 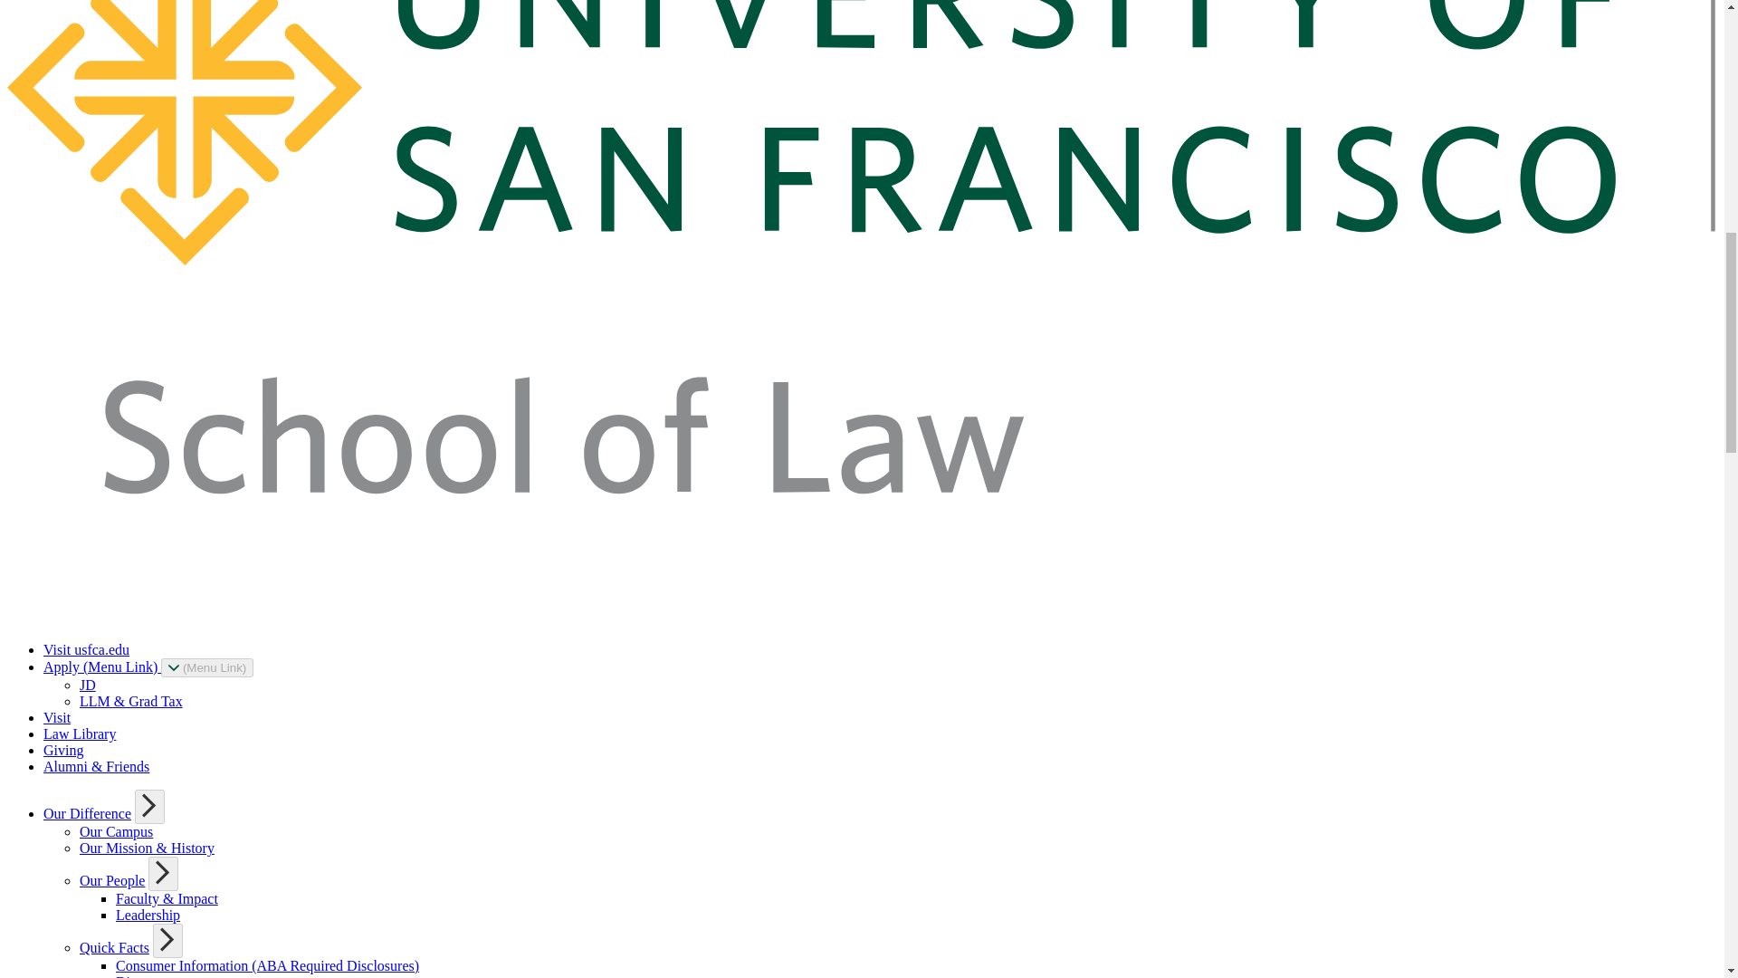 What do you see at coordinates (57, 717) in the screenshot?
I see `Visit` at bounding box center [57, 717].